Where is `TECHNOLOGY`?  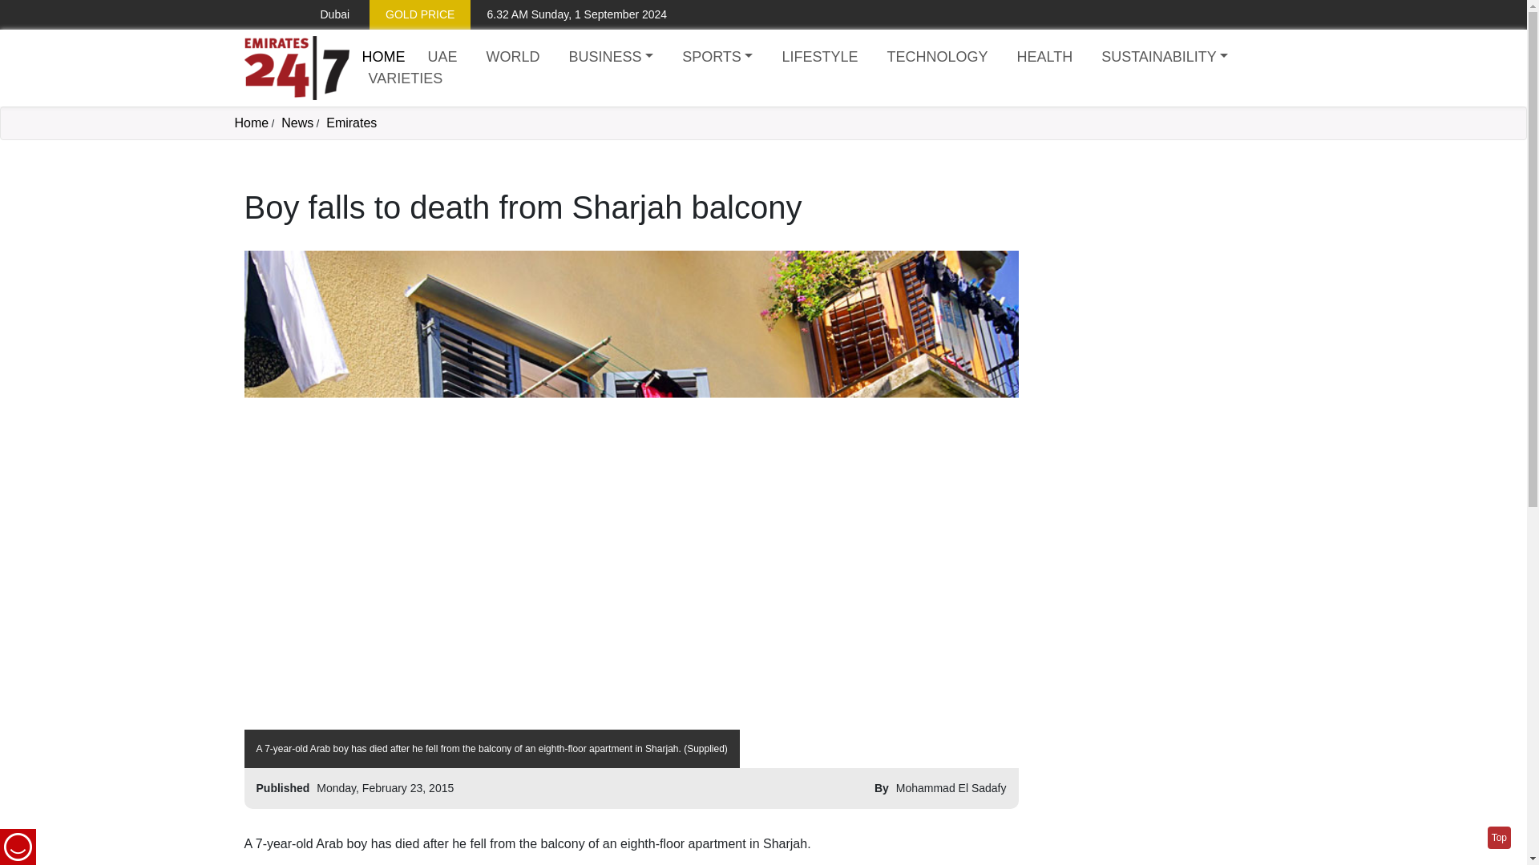 TECHNOLOGY is located at coordinates (937, 58).